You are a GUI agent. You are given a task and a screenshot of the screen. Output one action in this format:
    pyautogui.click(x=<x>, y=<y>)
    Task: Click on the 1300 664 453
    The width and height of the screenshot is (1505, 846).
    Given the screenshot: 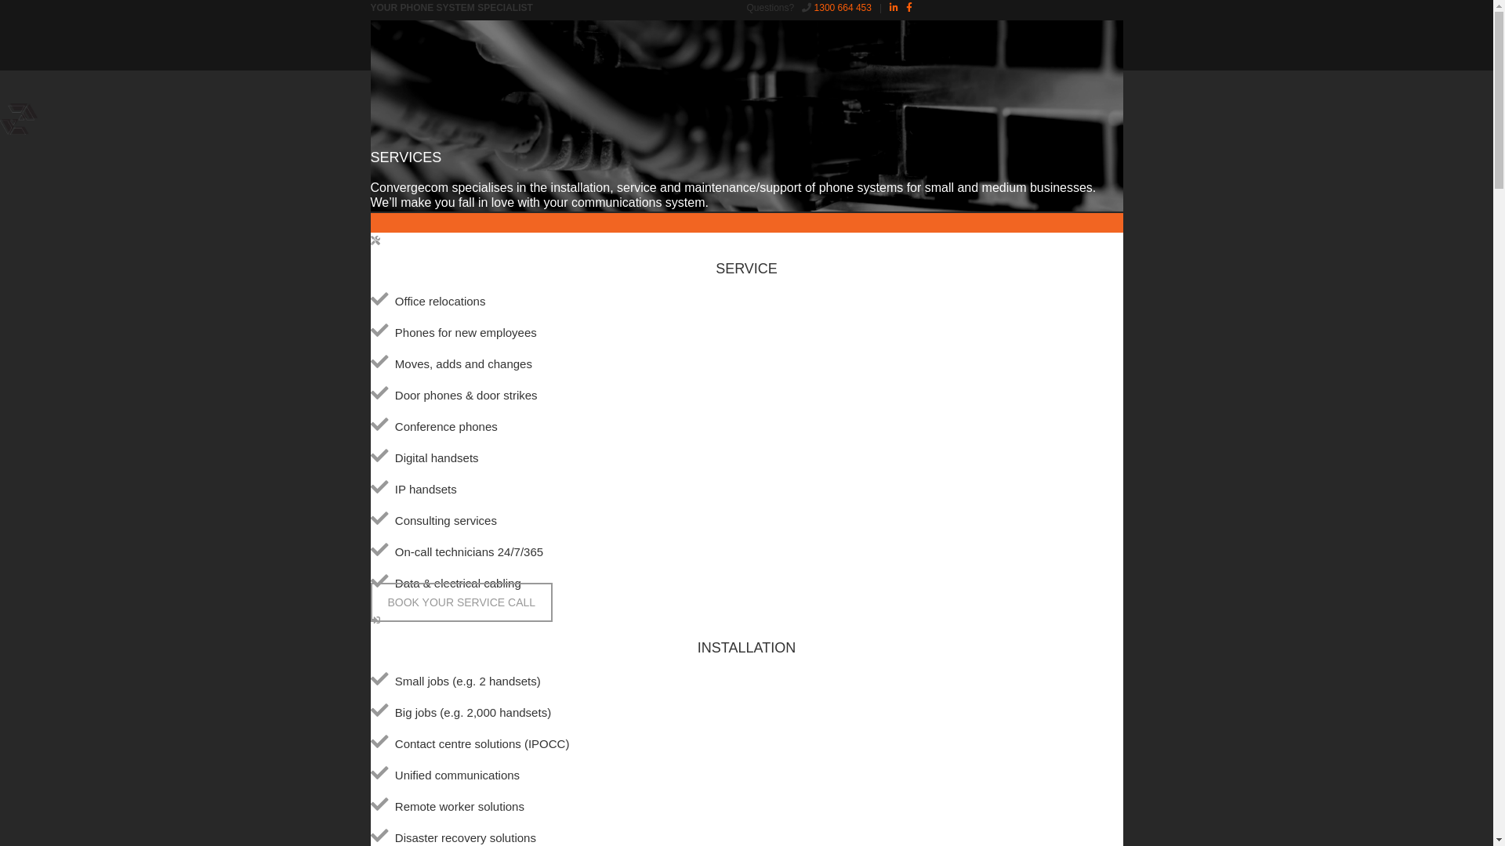 What is the action you would take?
    pyautogui.click(x=843, y=8)
    